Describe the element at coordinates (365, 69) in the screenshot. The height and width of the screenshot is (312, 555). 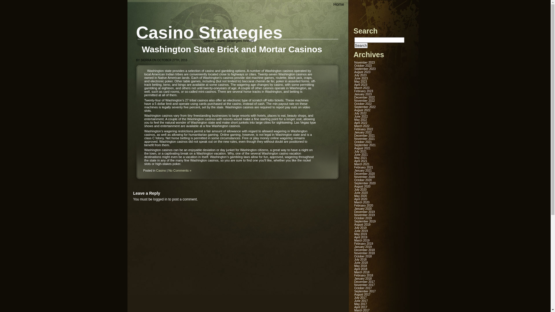
I see `September 2023` at that location.